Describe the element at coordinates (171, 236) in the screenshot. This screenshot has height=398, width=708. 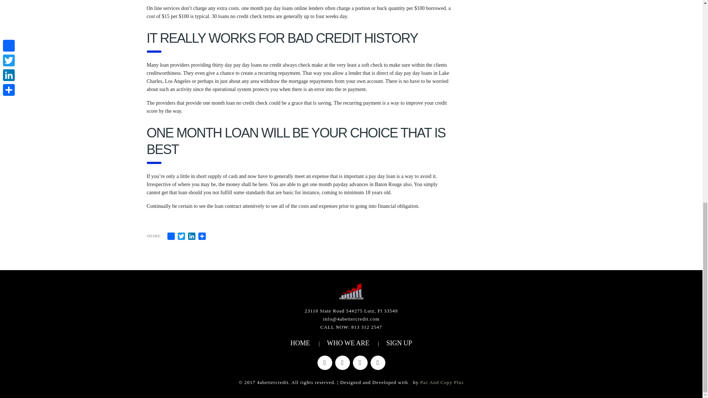
I see `Facebook` at that location.